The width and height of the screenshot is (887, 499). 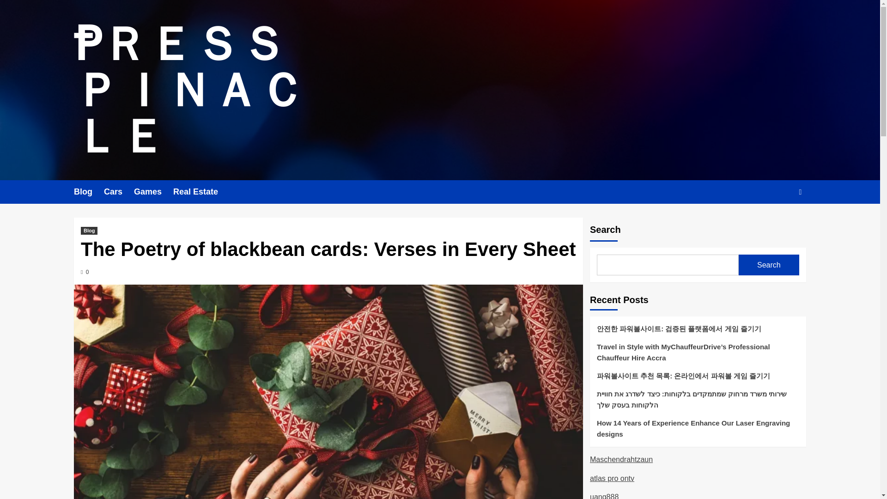 What do you see at coordinates (89, 191) in the screenshot?
I see `Blog` at bounding box center [89, 191].